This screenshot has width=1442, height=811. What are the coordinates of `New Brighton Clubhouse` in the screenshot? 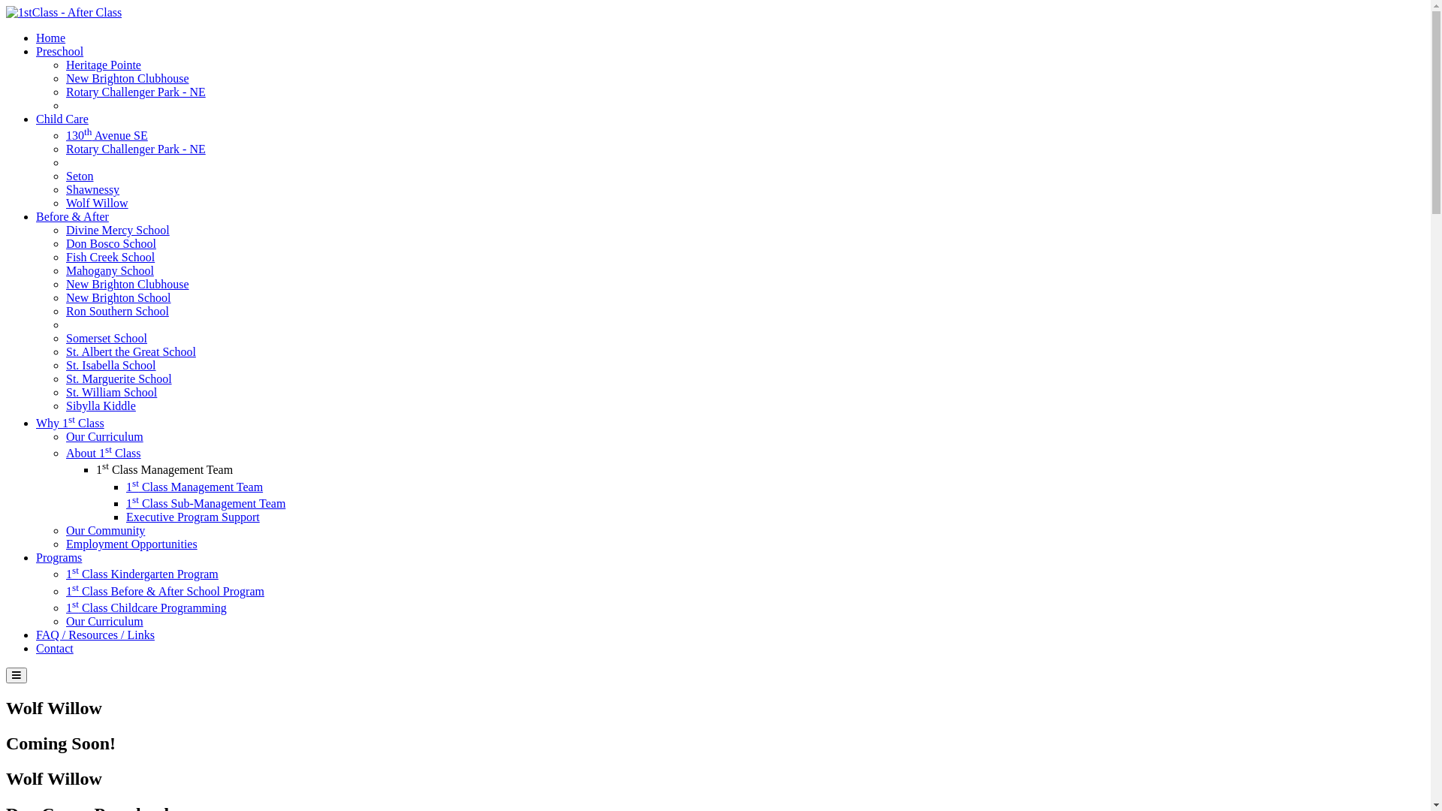 It's located at (128, 78).